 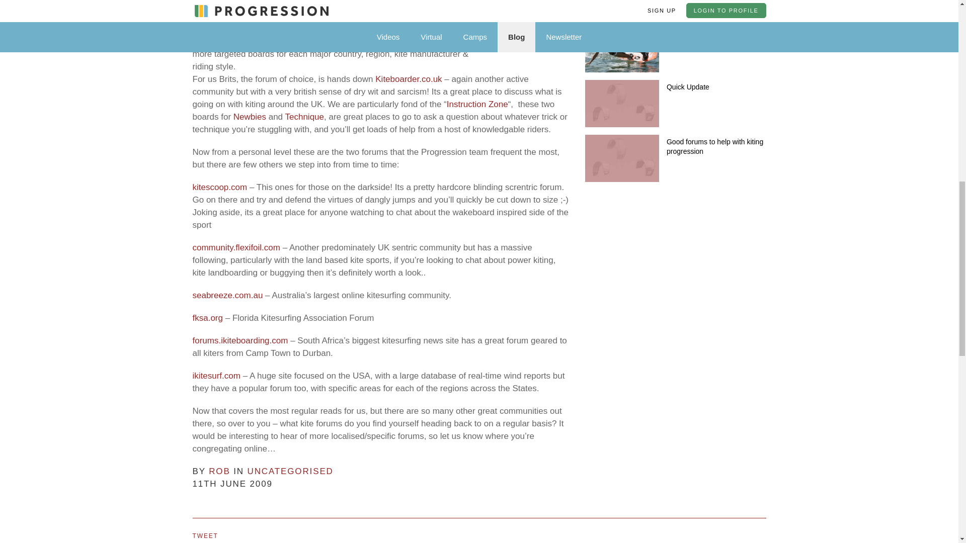 What do you see at coordinates (687, 87) in the screenshot?
I see `Quick Update` at bounding box center [687, 87].